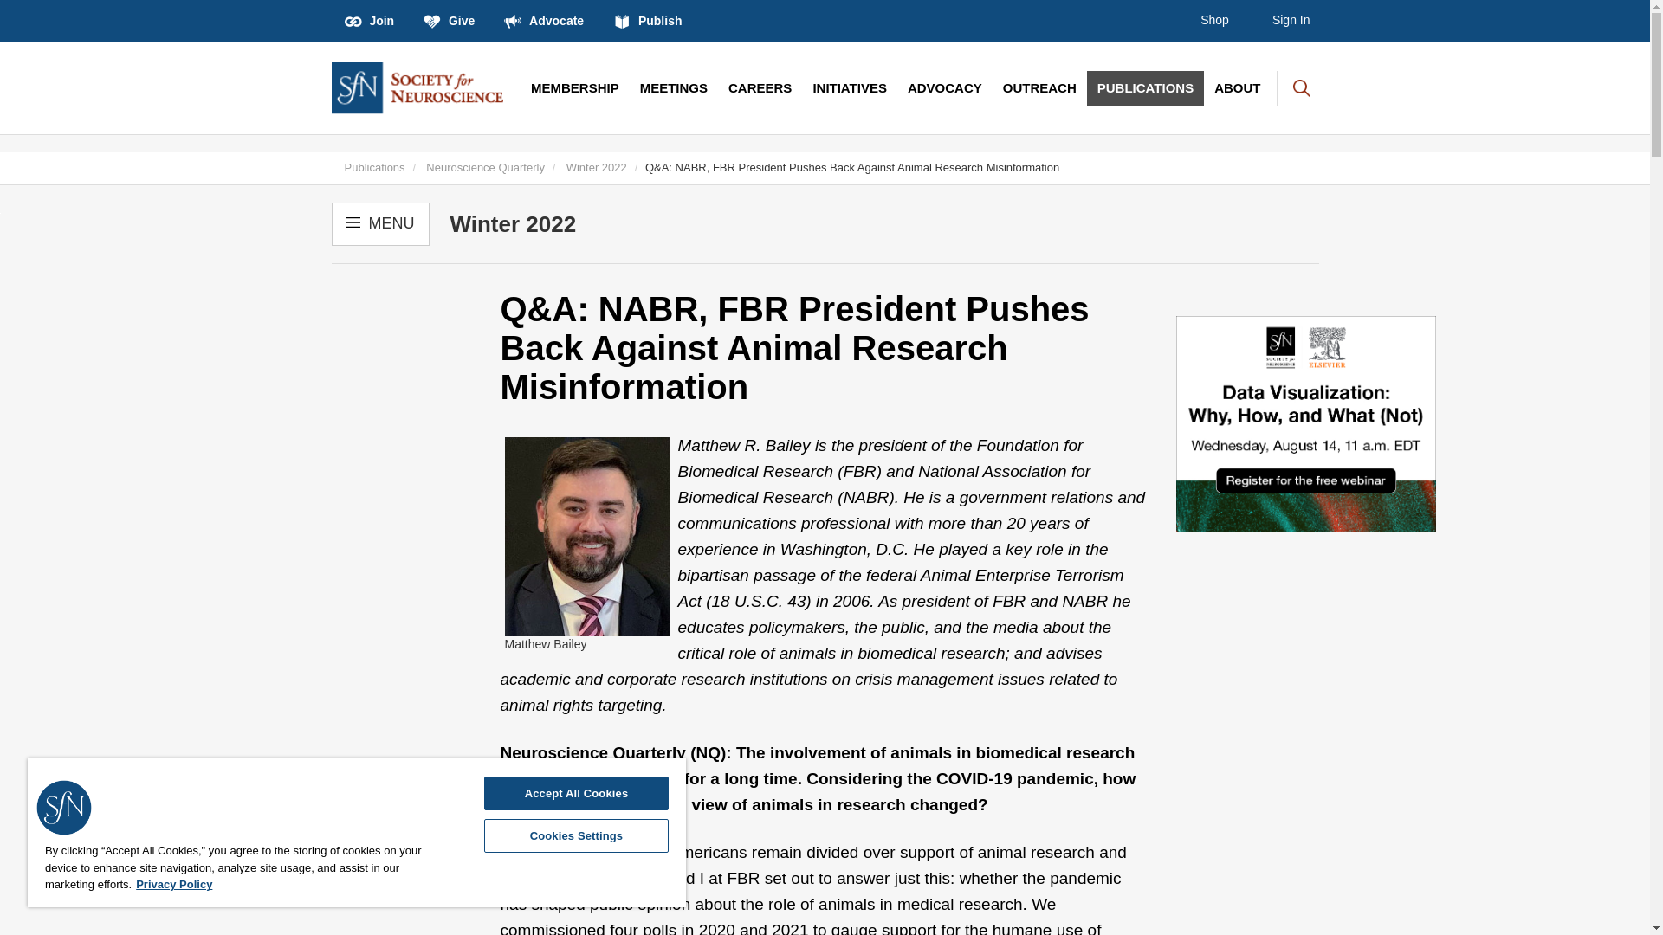  I want to click on Give, so click(449, 21).